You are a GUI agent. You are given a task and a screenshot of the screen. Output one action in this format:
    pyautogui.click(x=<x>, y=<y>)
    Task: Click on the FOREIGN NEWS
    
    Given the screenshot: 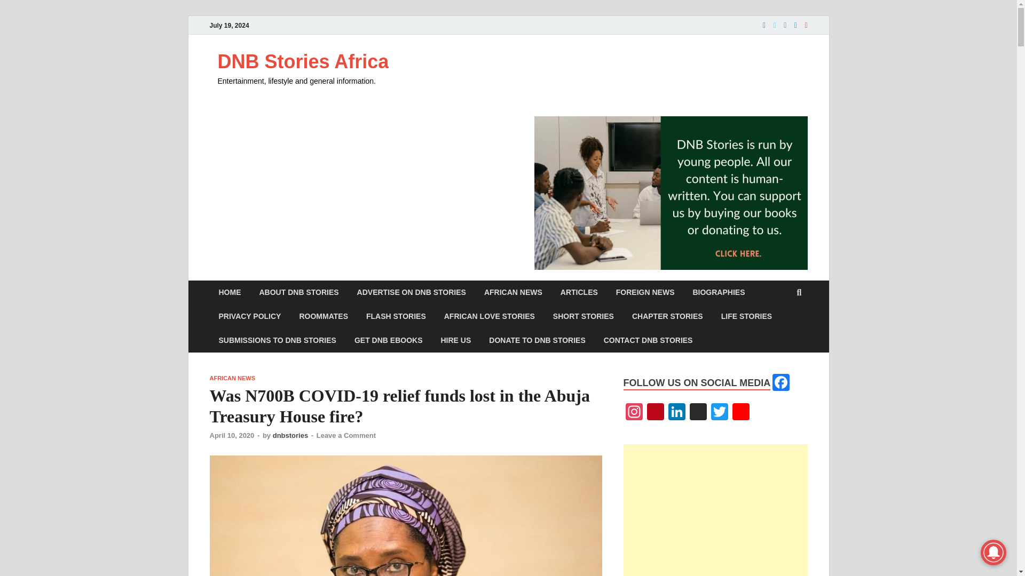 What is the action you would take?
    pyautogui.click(x=645, y=292)
    